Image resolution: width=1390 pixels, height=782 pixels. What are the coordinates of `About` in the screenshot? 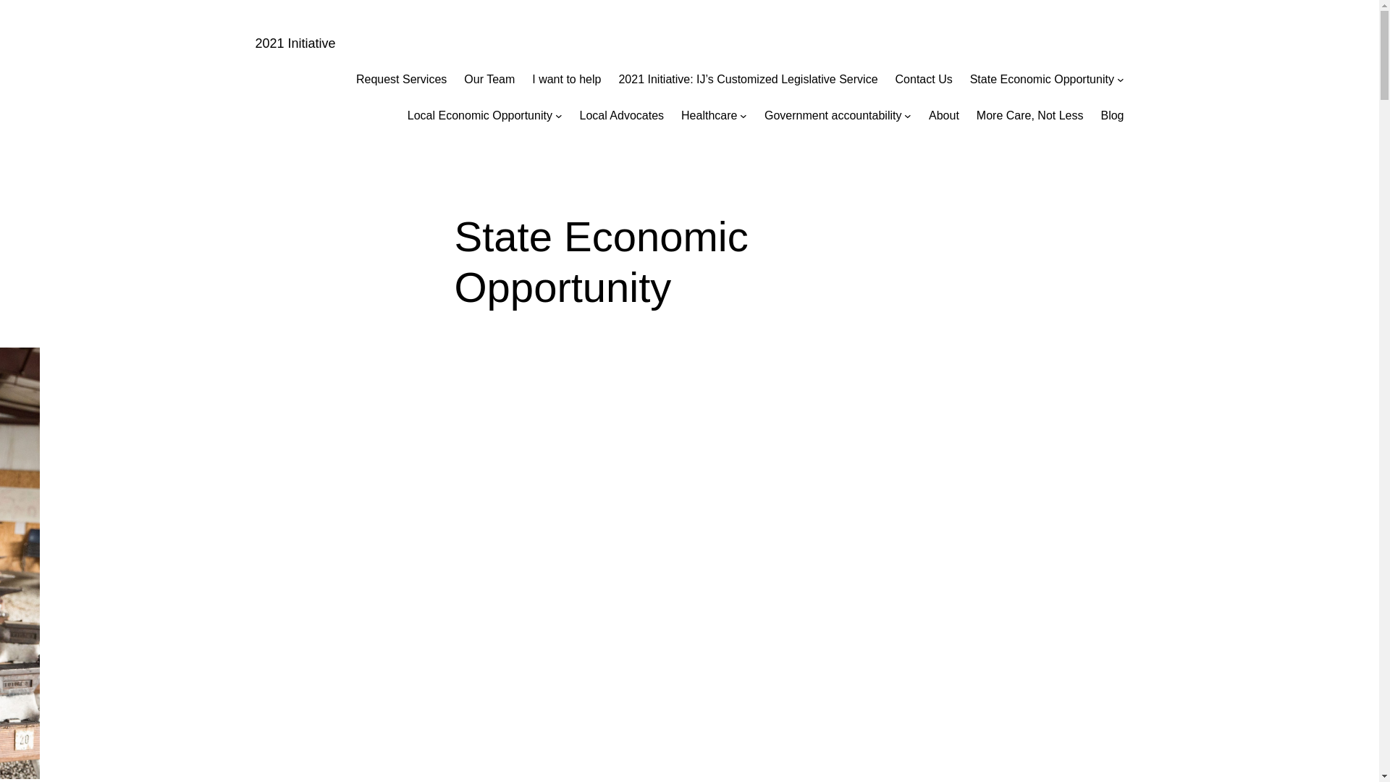 It's located at (944, 116).